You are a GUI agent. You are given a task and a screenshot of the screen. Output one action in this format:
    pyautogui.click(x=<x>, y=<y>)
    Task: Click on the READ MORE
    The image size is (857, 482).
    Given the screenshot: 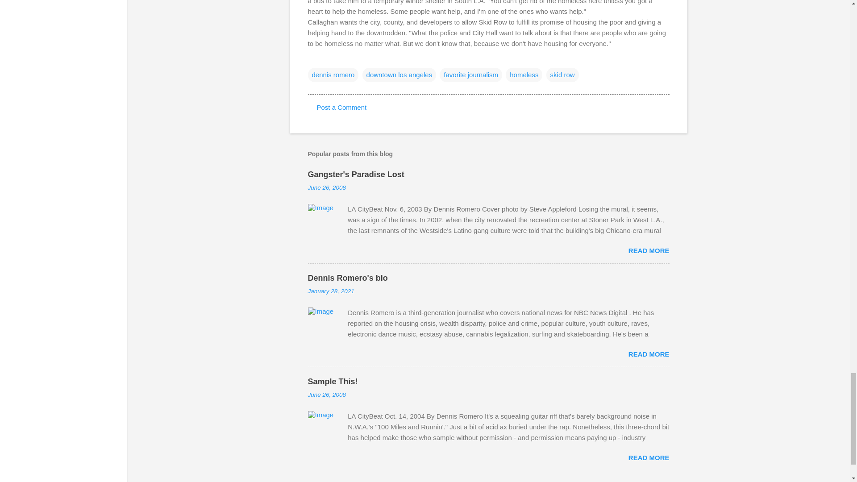 What is the action you would take?
    pyautogui.click(x=649, y=250)
    